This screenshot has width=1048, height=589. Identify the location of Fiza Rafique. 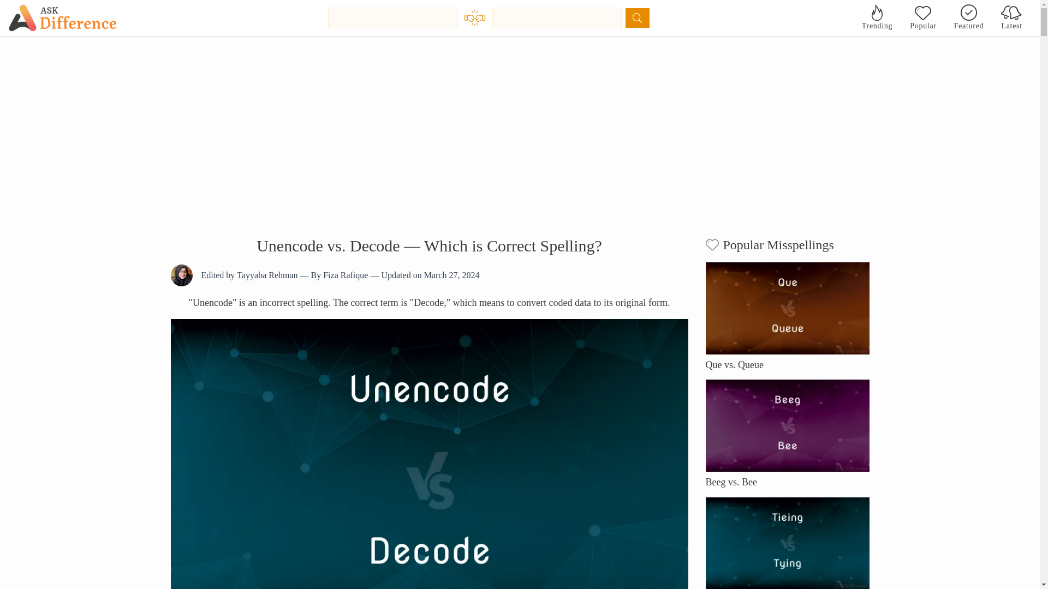
(345, 275).